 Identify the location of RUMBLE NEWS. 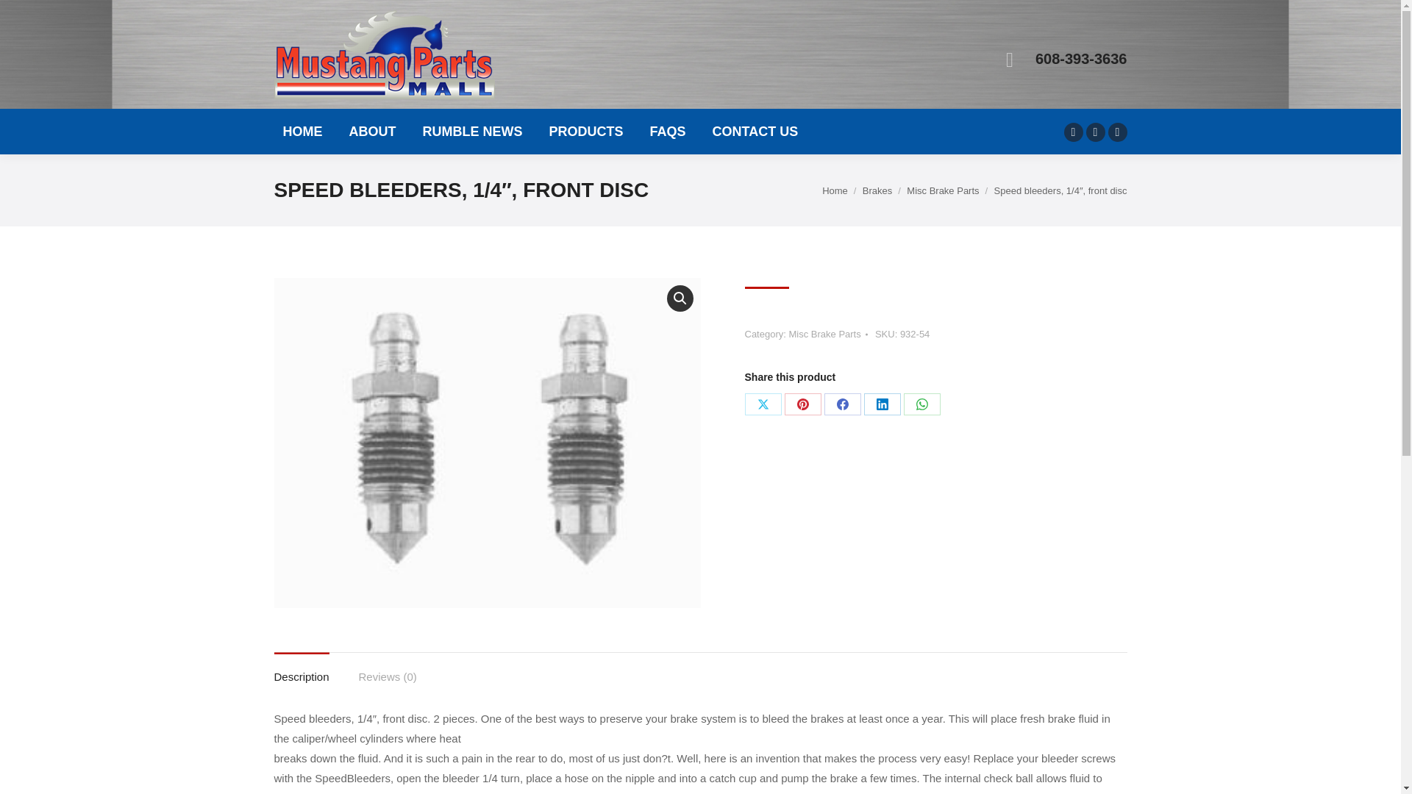
(472, 131).